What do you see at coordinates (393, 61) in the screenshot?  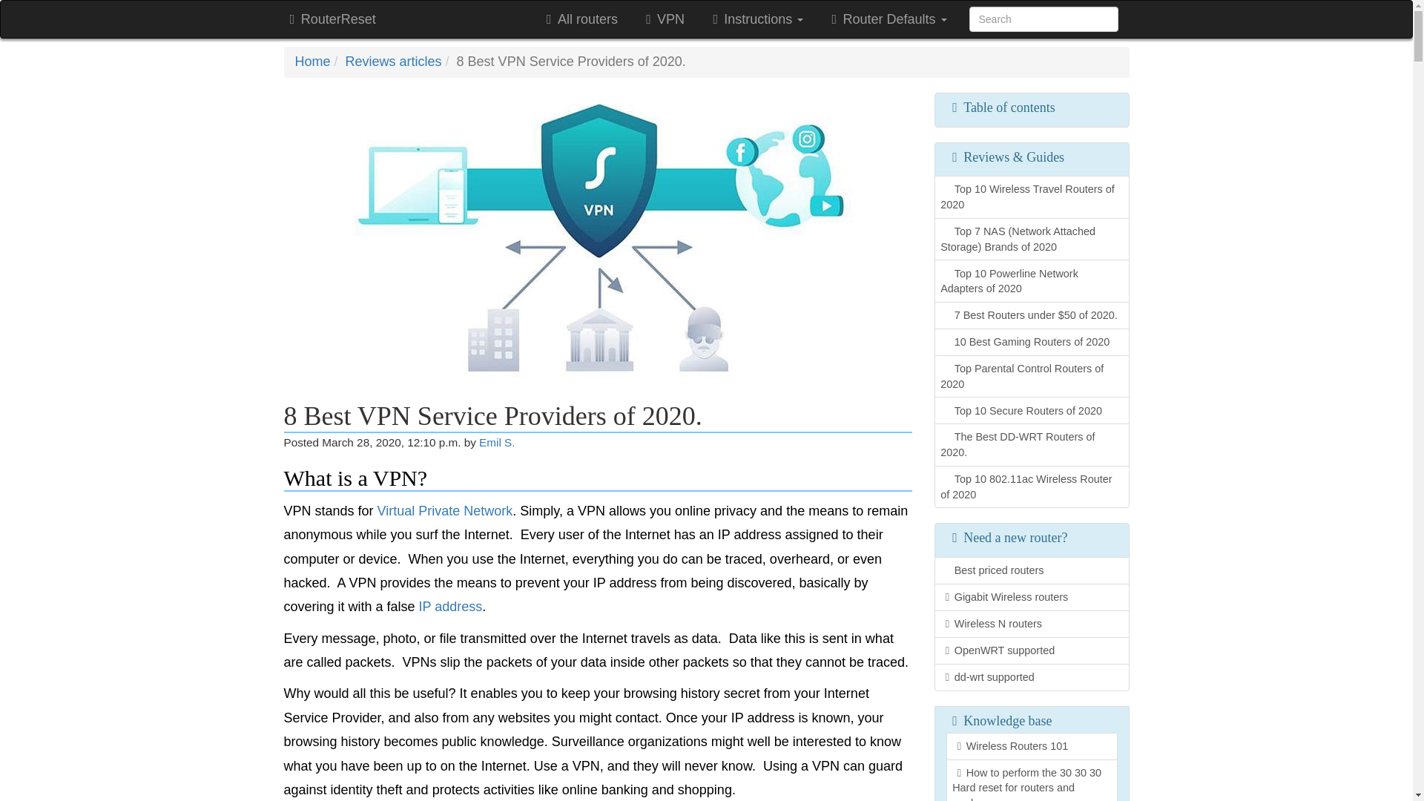 I see `Reviews articles` at bounding box center [393, 61].